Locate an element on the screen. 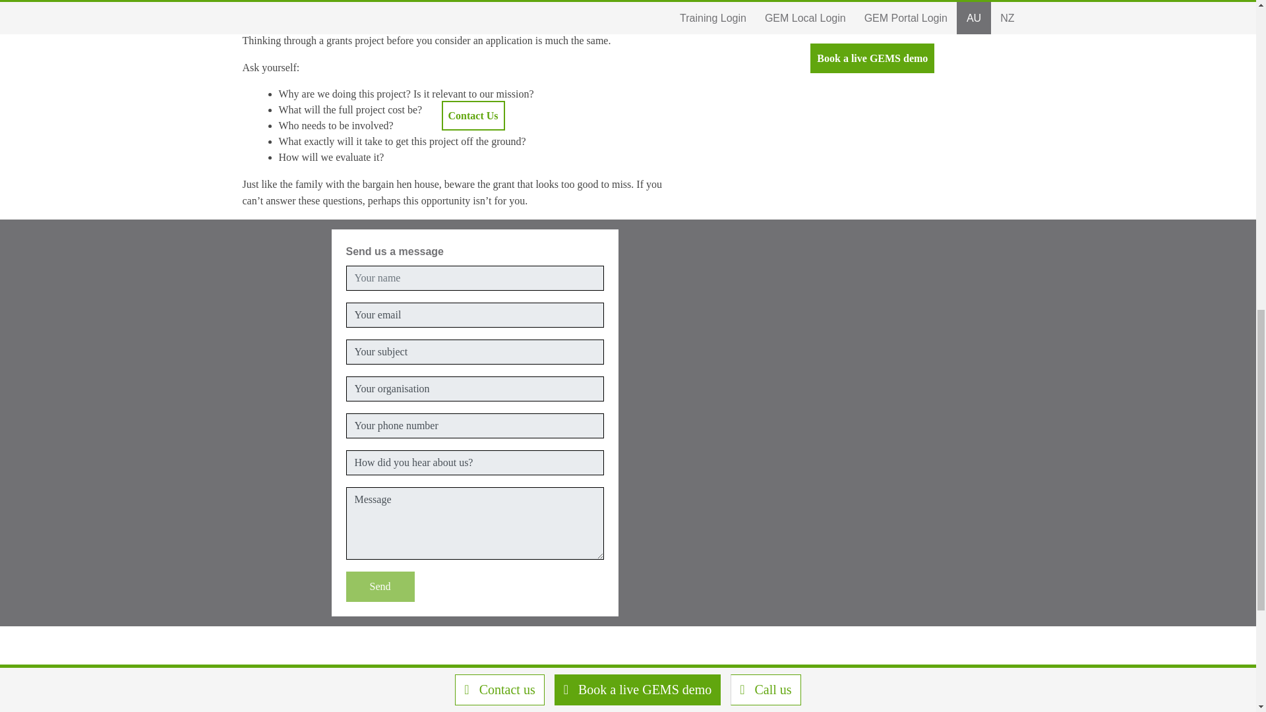 The width and height of the screenshot is (1266, 712). Your email is located at coordinates (475, 315).